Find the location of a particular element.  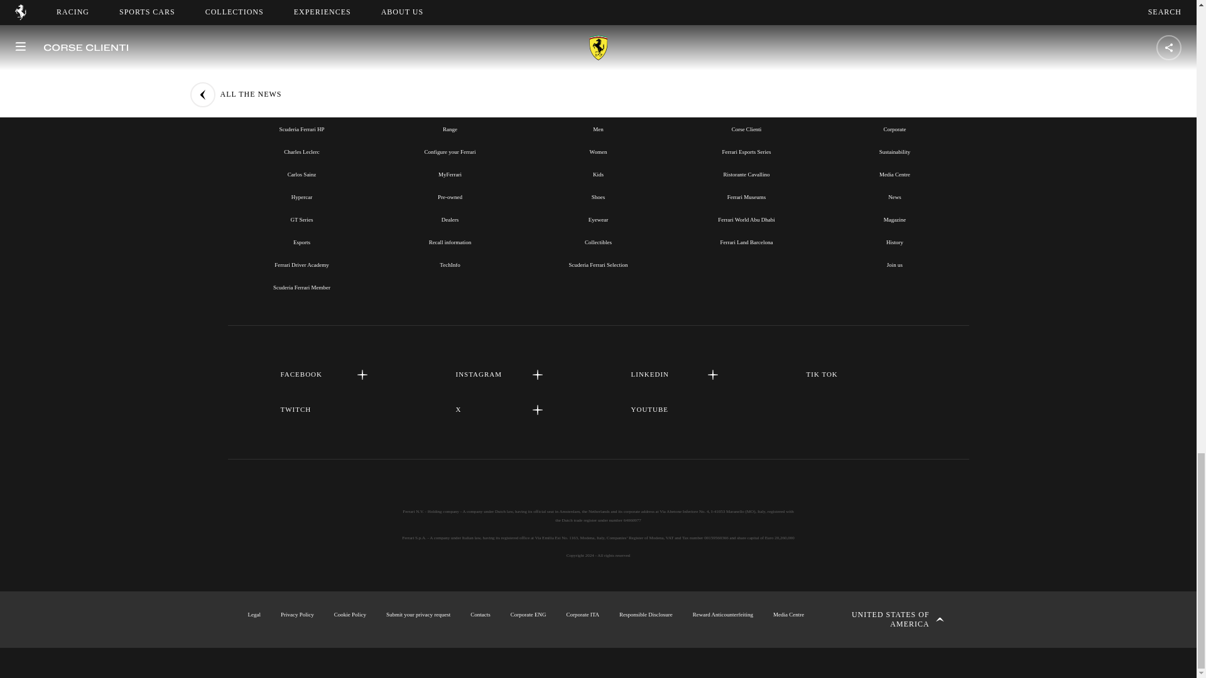

GT Series is located at coordinates (301, 220).